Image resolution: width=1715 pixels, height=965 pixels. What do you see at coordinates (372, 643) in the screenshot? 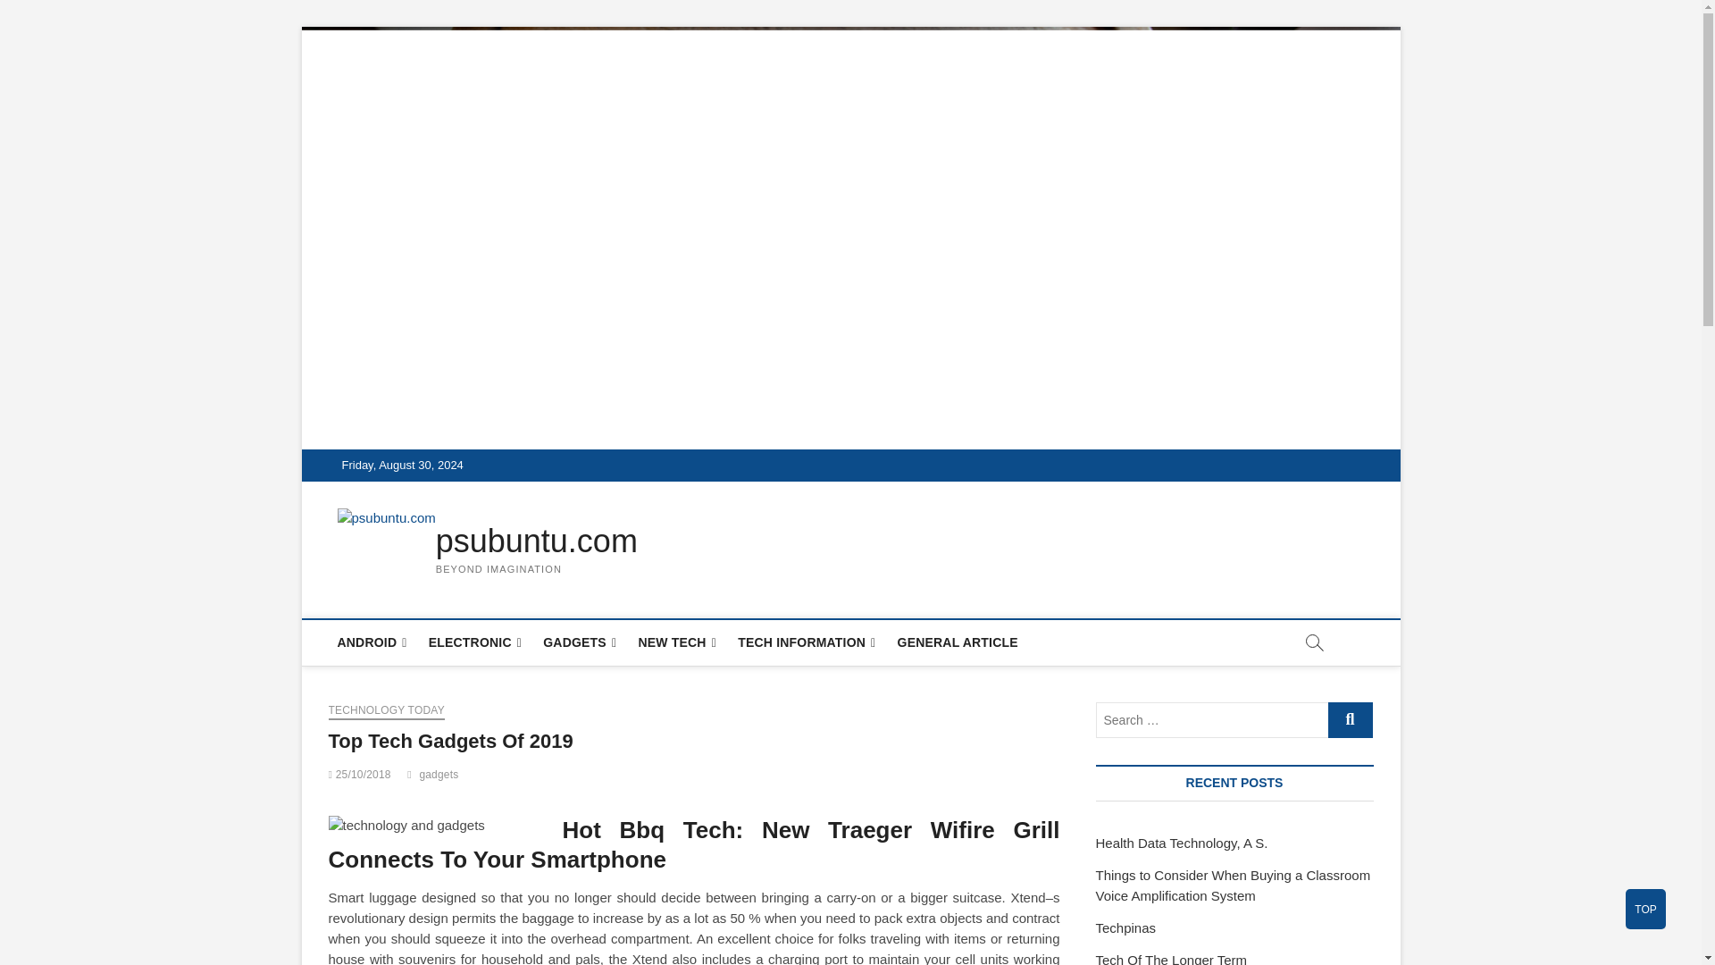
I see `ANDROID` at bounding box center [372, 643].